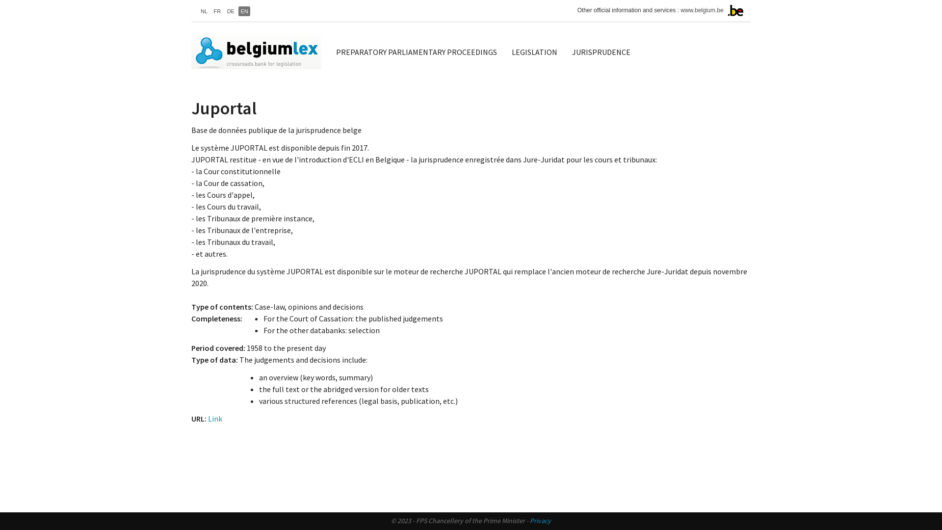  Describe the element at coordinates (0, 0) in the screenshot. I see `Skip to main content` at that location.